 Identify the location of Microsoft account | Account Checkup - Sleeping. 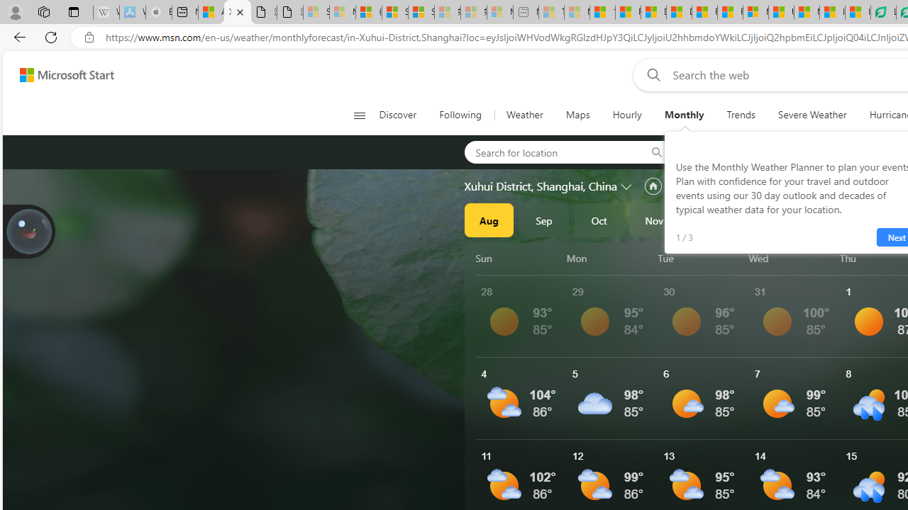
(500, 13).